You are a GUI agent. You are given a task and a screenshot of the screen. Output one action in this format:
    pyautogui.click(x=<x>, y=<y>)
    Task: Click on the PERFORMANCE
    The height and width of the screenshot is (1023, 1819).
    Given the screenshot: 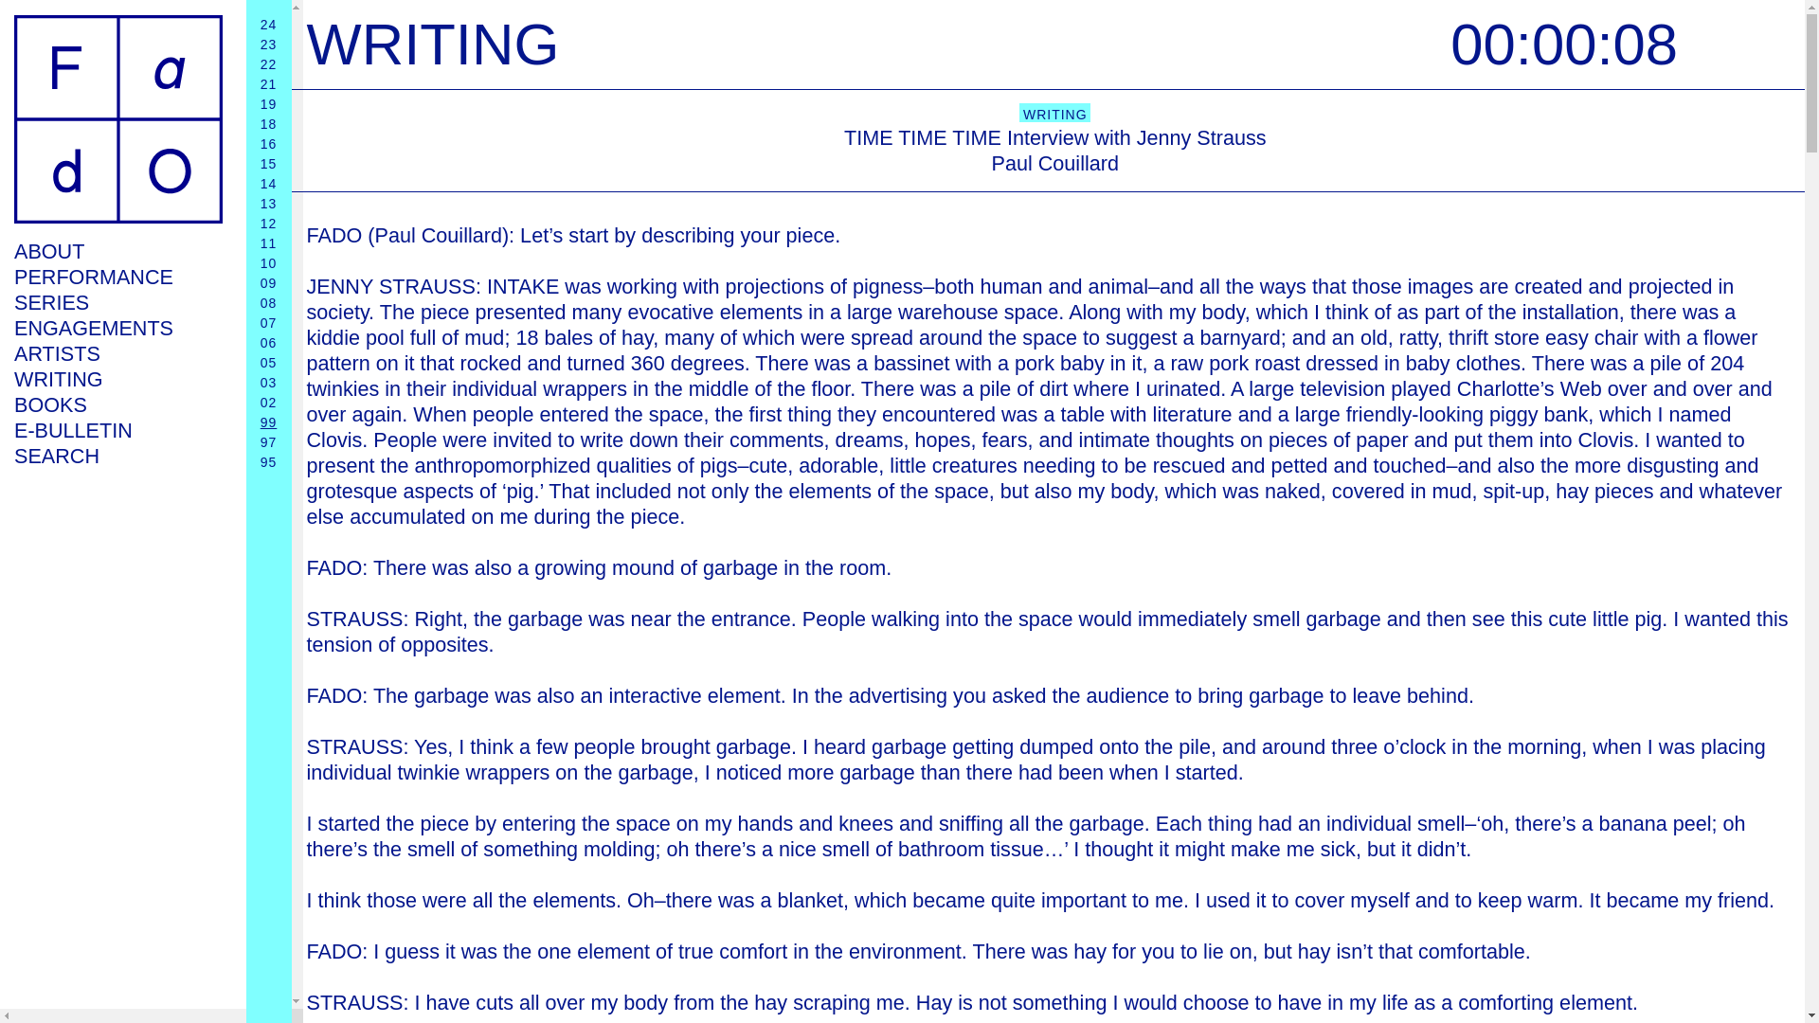 What is the action you would take?
    pyautogui.click(x=117, y=277)
    